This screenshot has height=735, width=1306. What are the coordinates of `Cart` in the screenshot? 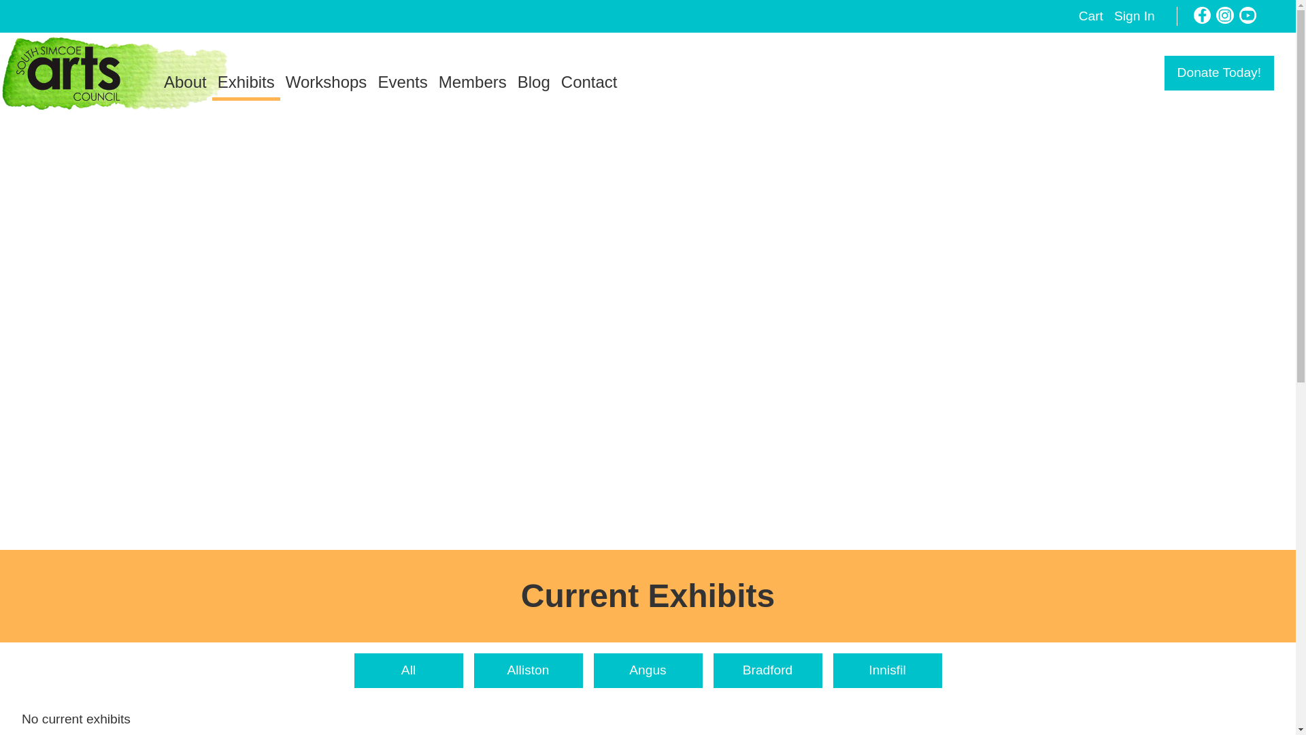 It's located at (1091, 15).